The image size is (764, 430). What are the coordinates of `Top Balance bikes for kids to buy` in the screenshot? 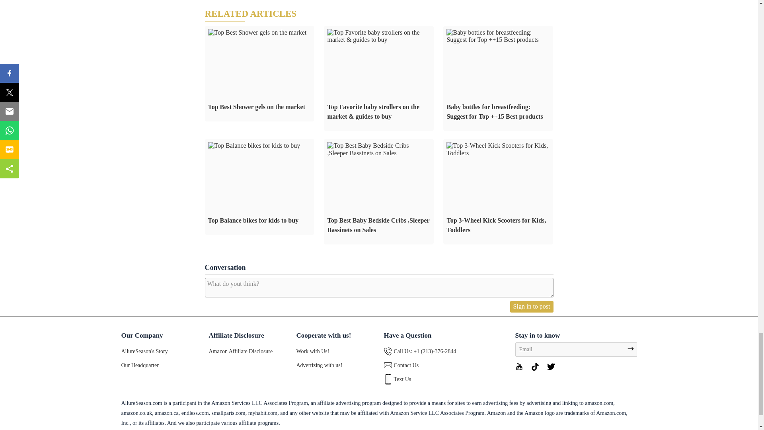 It's located at (259, 186).